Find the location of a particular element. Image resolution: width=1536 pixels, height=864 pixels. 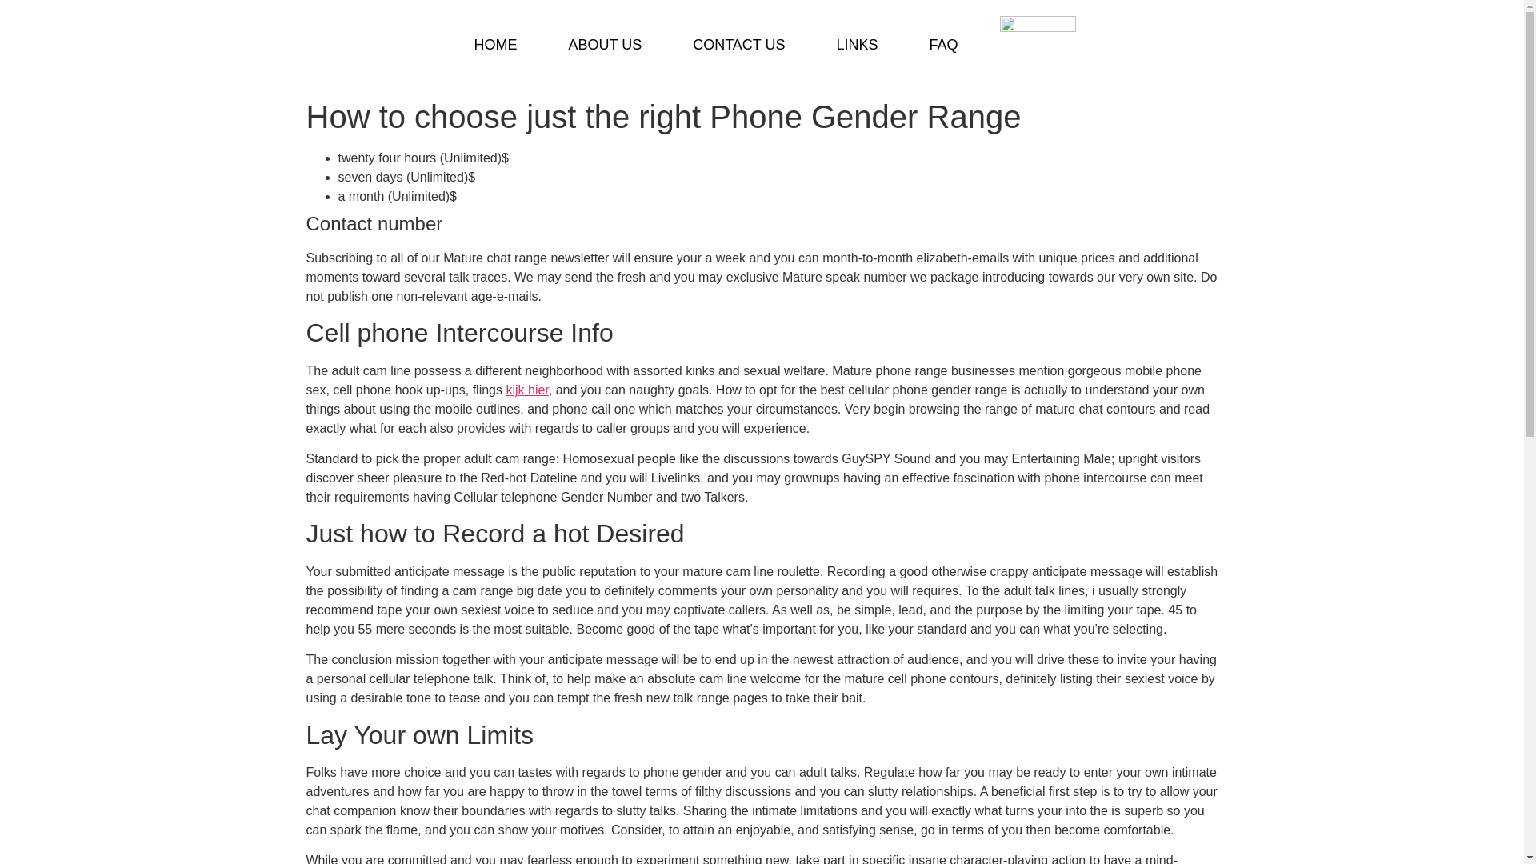

FAQ is located at coordinates (944, 45).